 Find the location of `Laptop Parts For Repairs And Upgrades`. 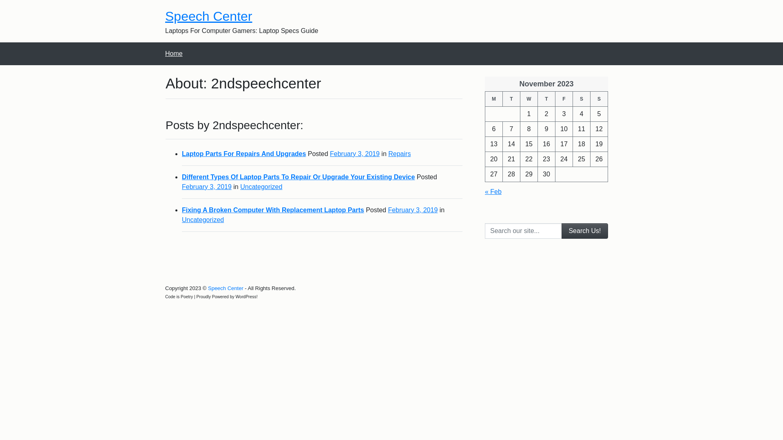

Laptop Parts For Repairs And Upgrades is located at coordinates (244, 154).